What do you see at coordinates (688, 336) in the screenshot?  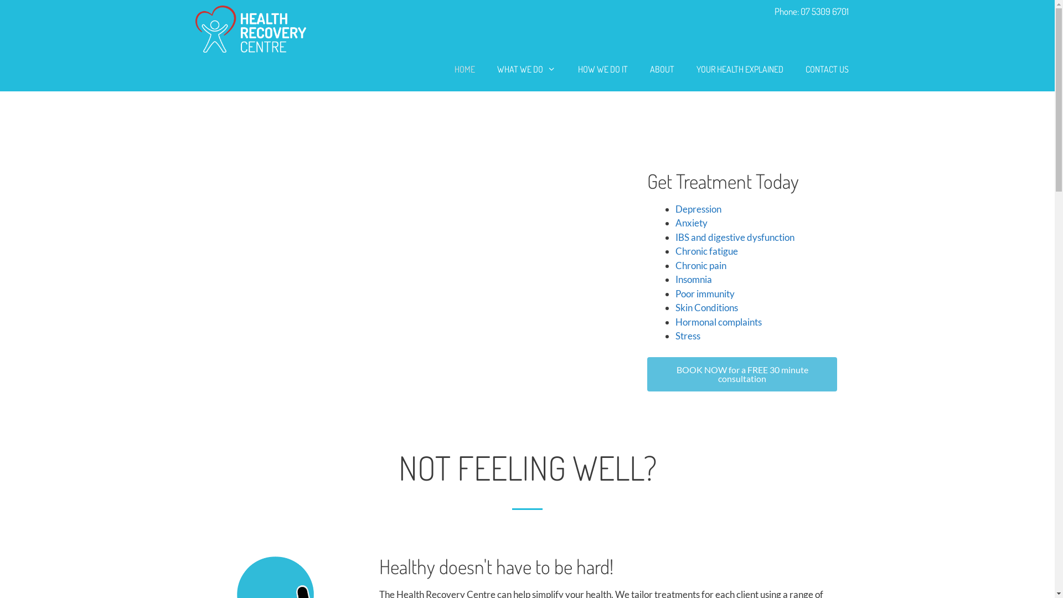 I see `Stress` at bounding box center [688, 336].